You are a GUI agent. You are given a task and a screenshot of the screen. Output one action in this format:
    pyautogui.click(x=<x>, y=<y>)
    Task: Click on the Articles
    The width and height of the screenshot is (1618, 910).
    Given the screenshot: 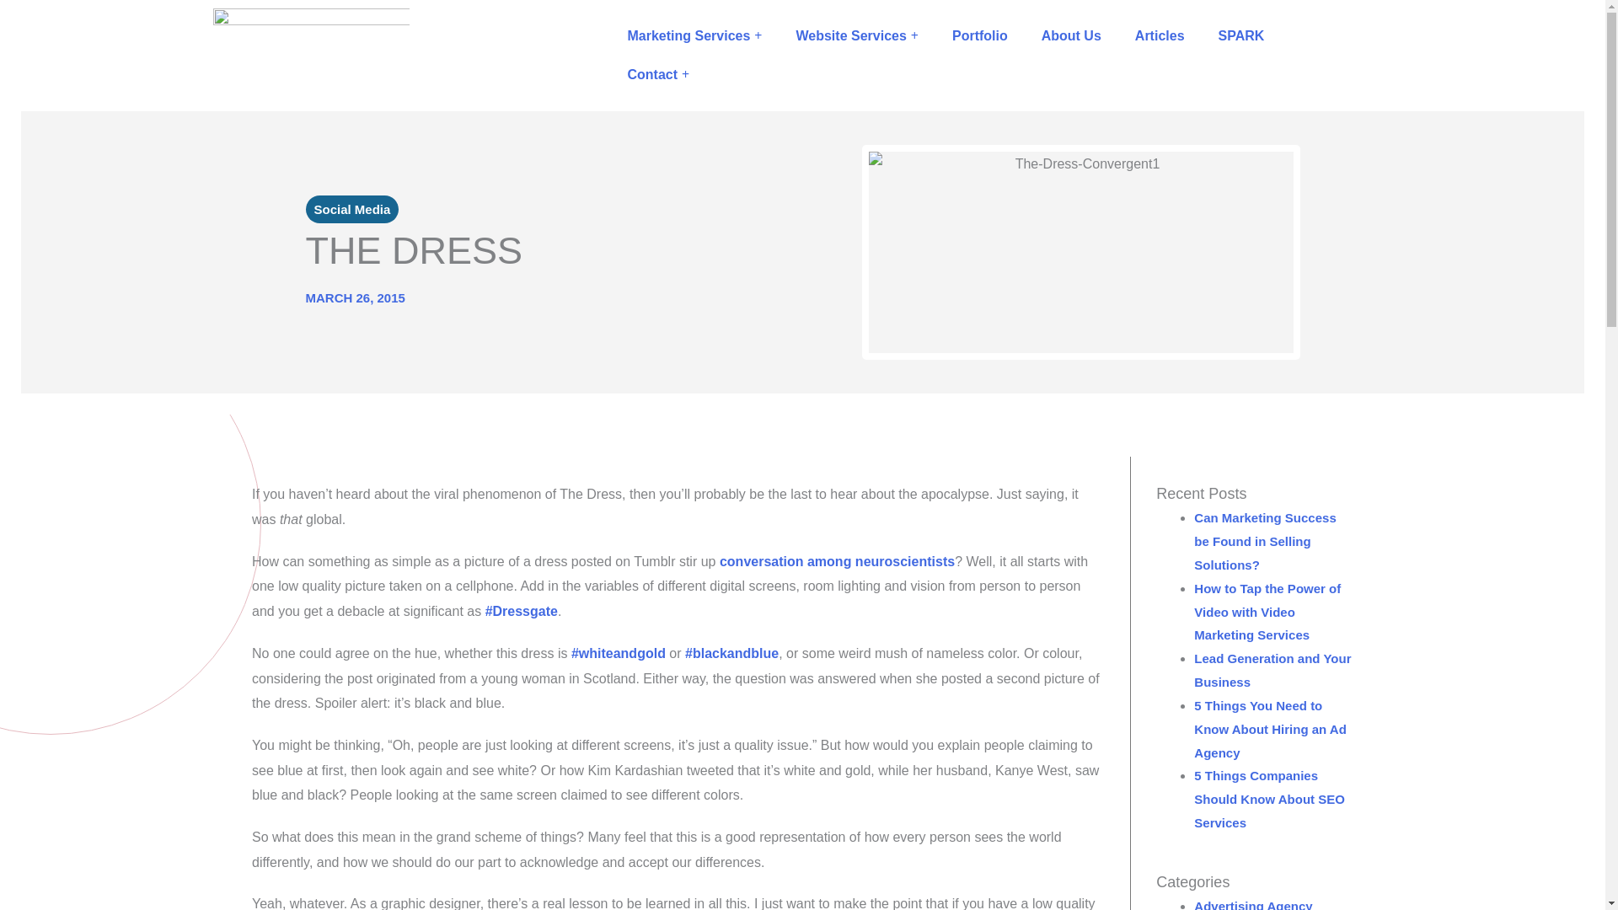 What is the action you would take?
    pyautogui.click(x=1160, y=35)
    